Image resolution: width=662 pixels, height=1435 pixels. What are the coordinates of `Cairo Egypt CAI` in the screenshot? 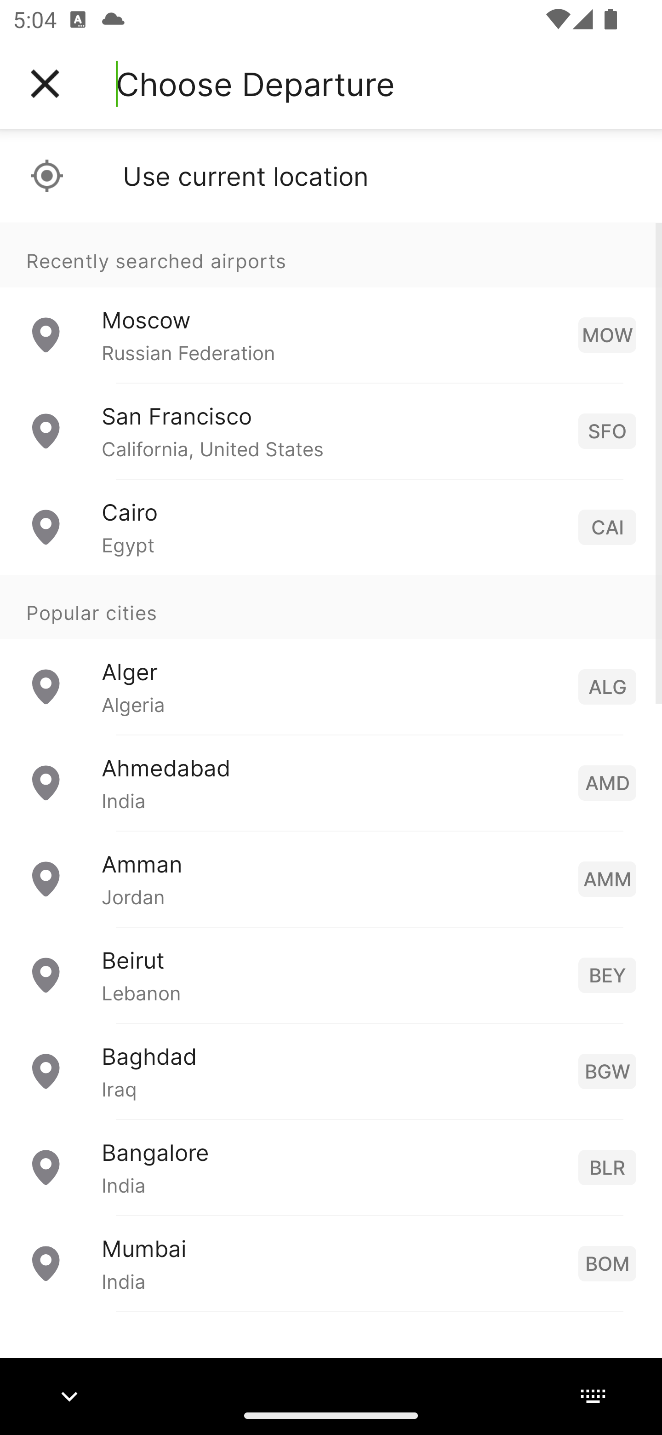 It's located at (331, 527).